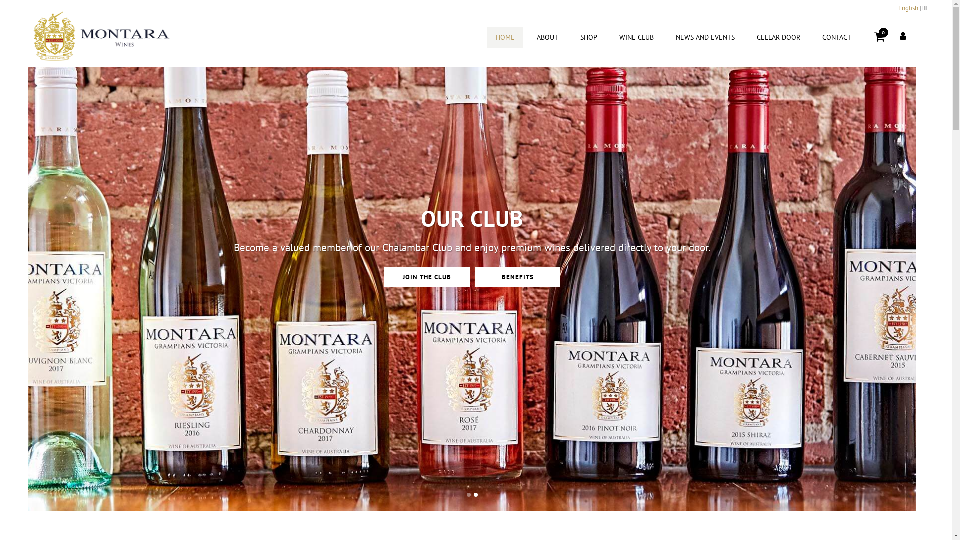  I want to click on JOIN THE CLUB, so click(427, 297).